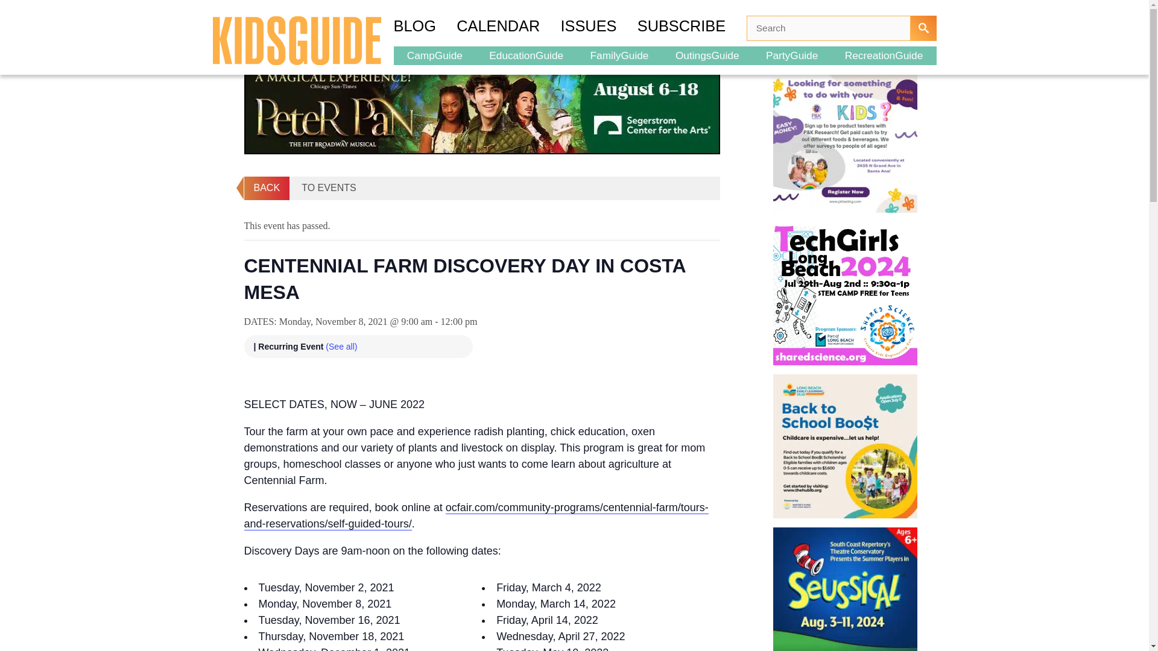  Describe the element at coordinates (526, 55) in the screenshot. I see `EducationGuide` at that location.